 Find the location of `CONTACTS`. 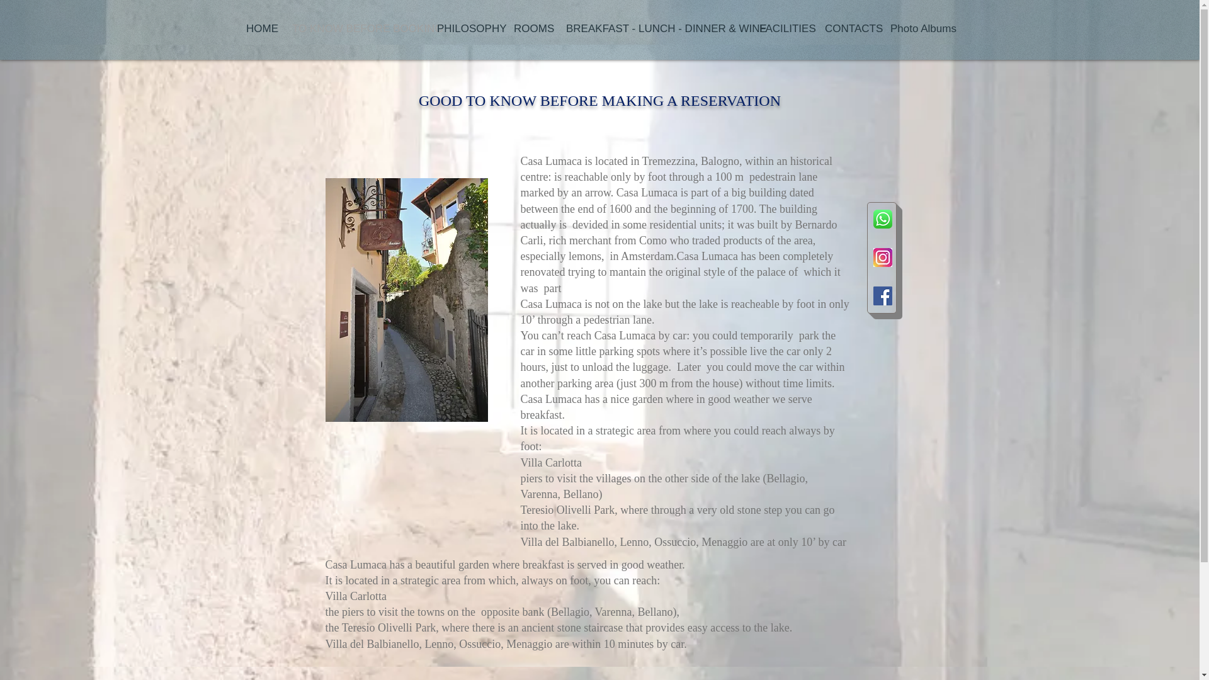

CONTACTS is located at coordinates (848, 29).